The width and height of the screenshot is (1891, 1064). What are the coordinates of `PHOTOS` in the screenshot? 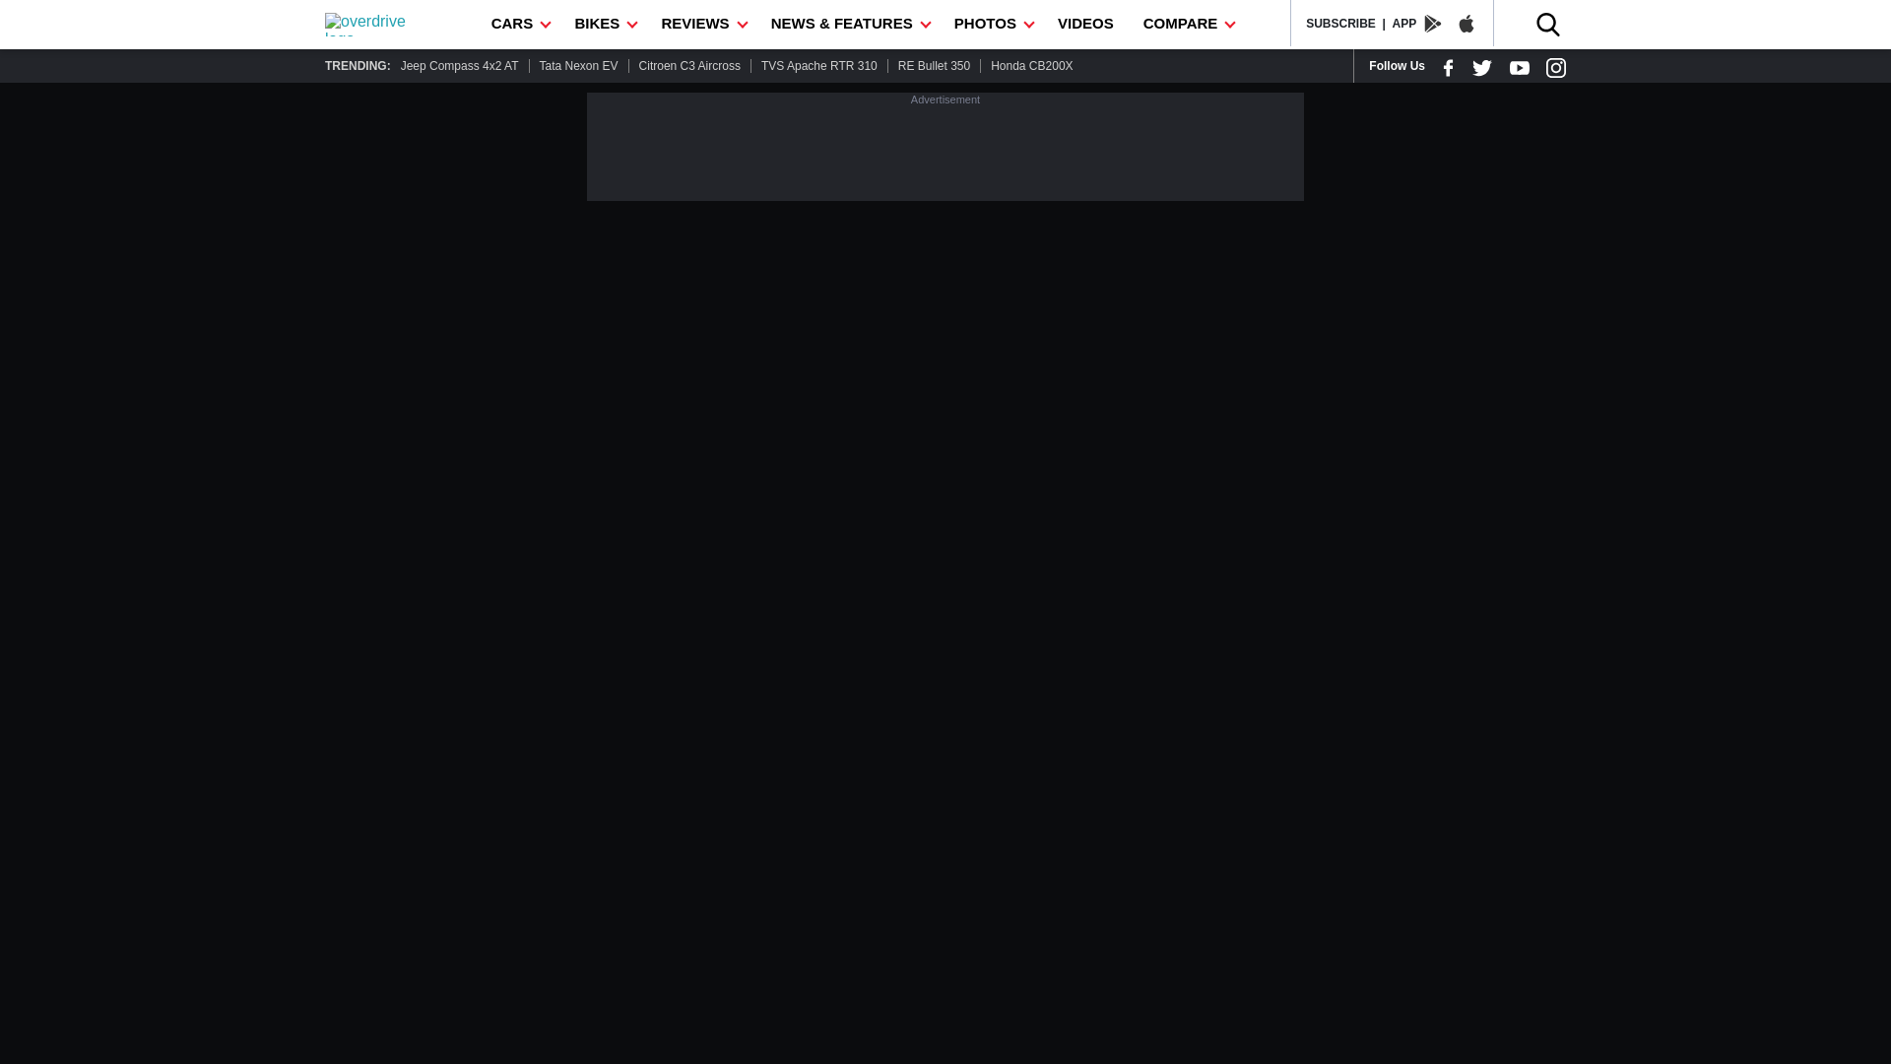 It's located at (991, 24).